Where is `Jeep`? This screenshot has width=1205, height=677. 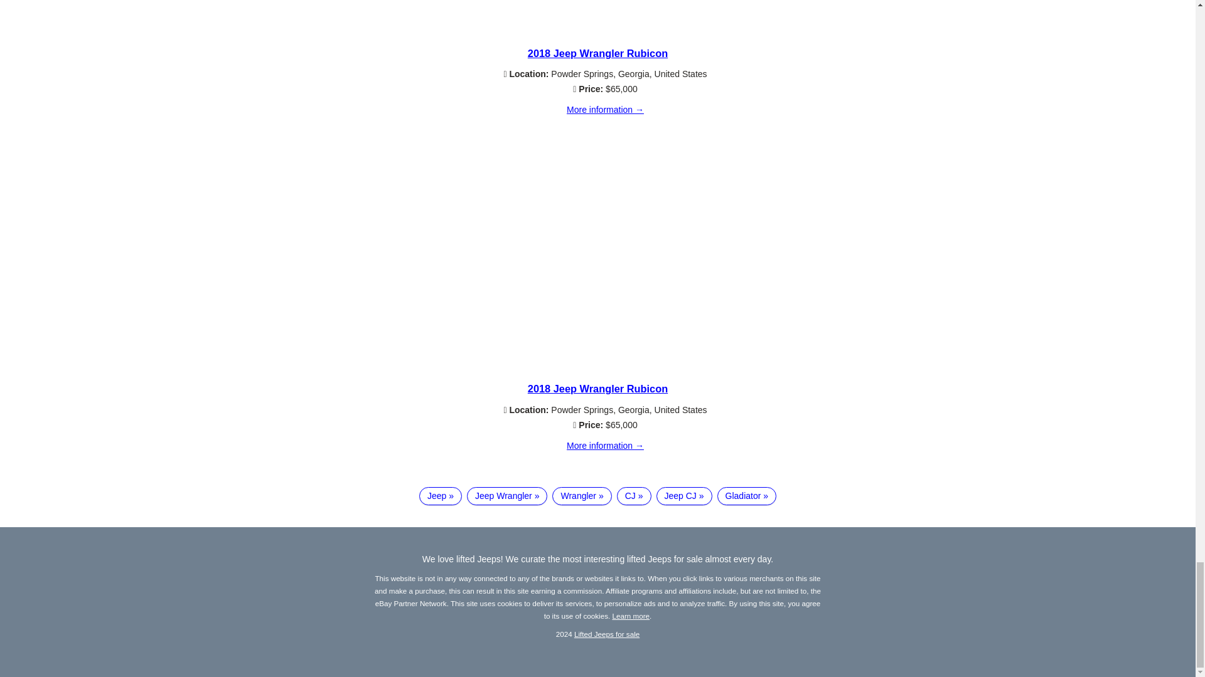 Jeep is located at coordinates (441, 496).